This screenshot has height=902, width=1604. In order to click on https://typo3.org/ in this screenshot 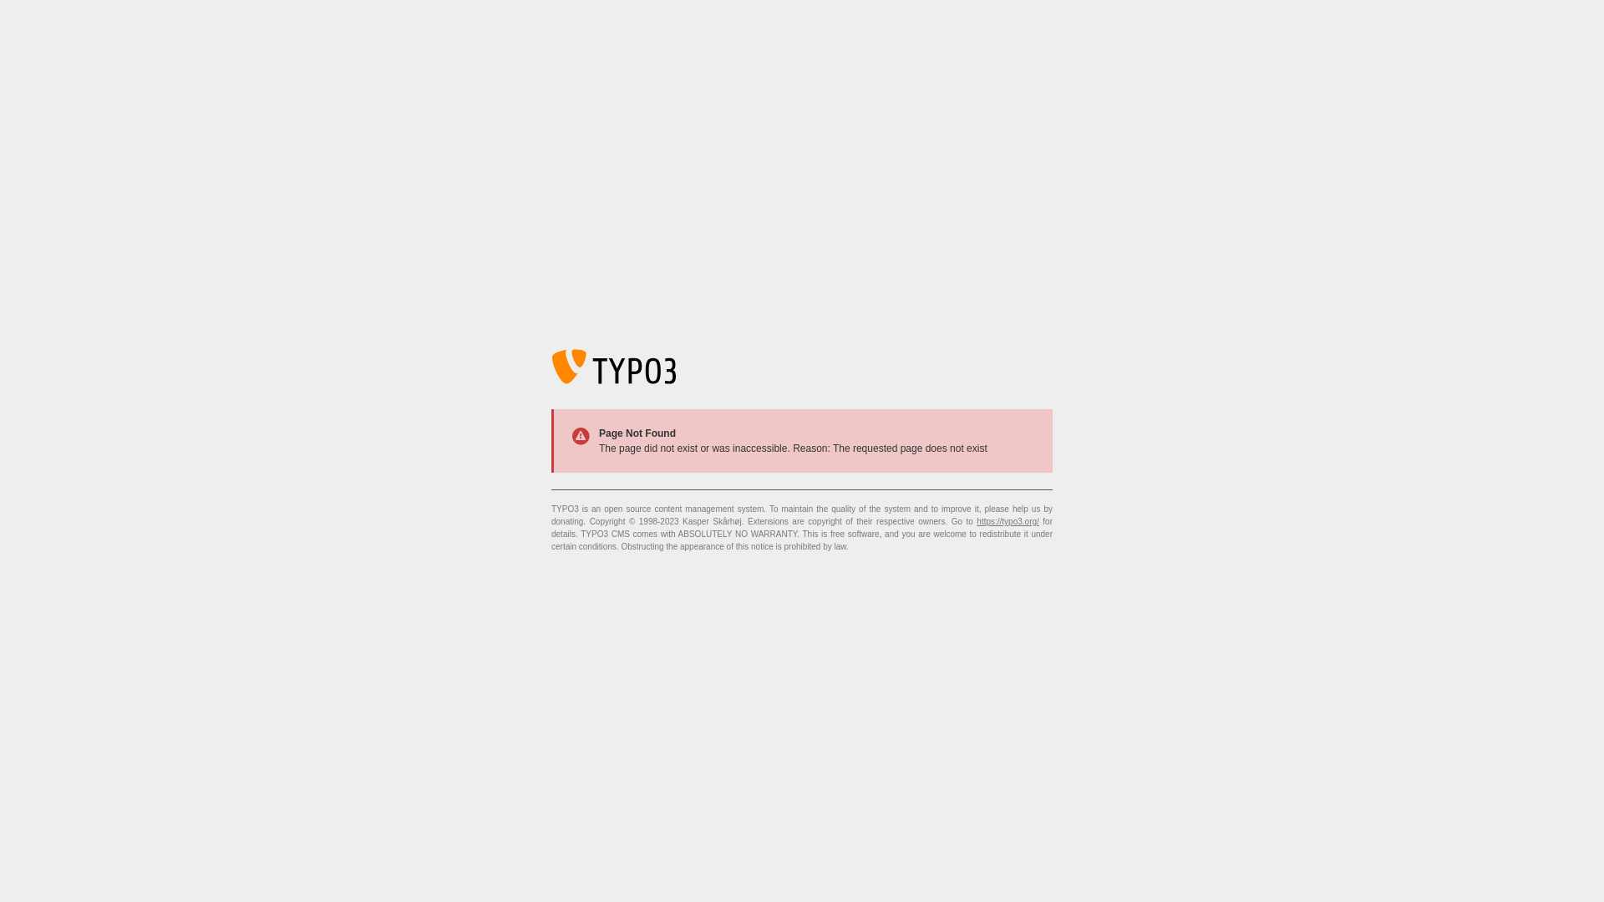, I will do `click(1008, 521)`.